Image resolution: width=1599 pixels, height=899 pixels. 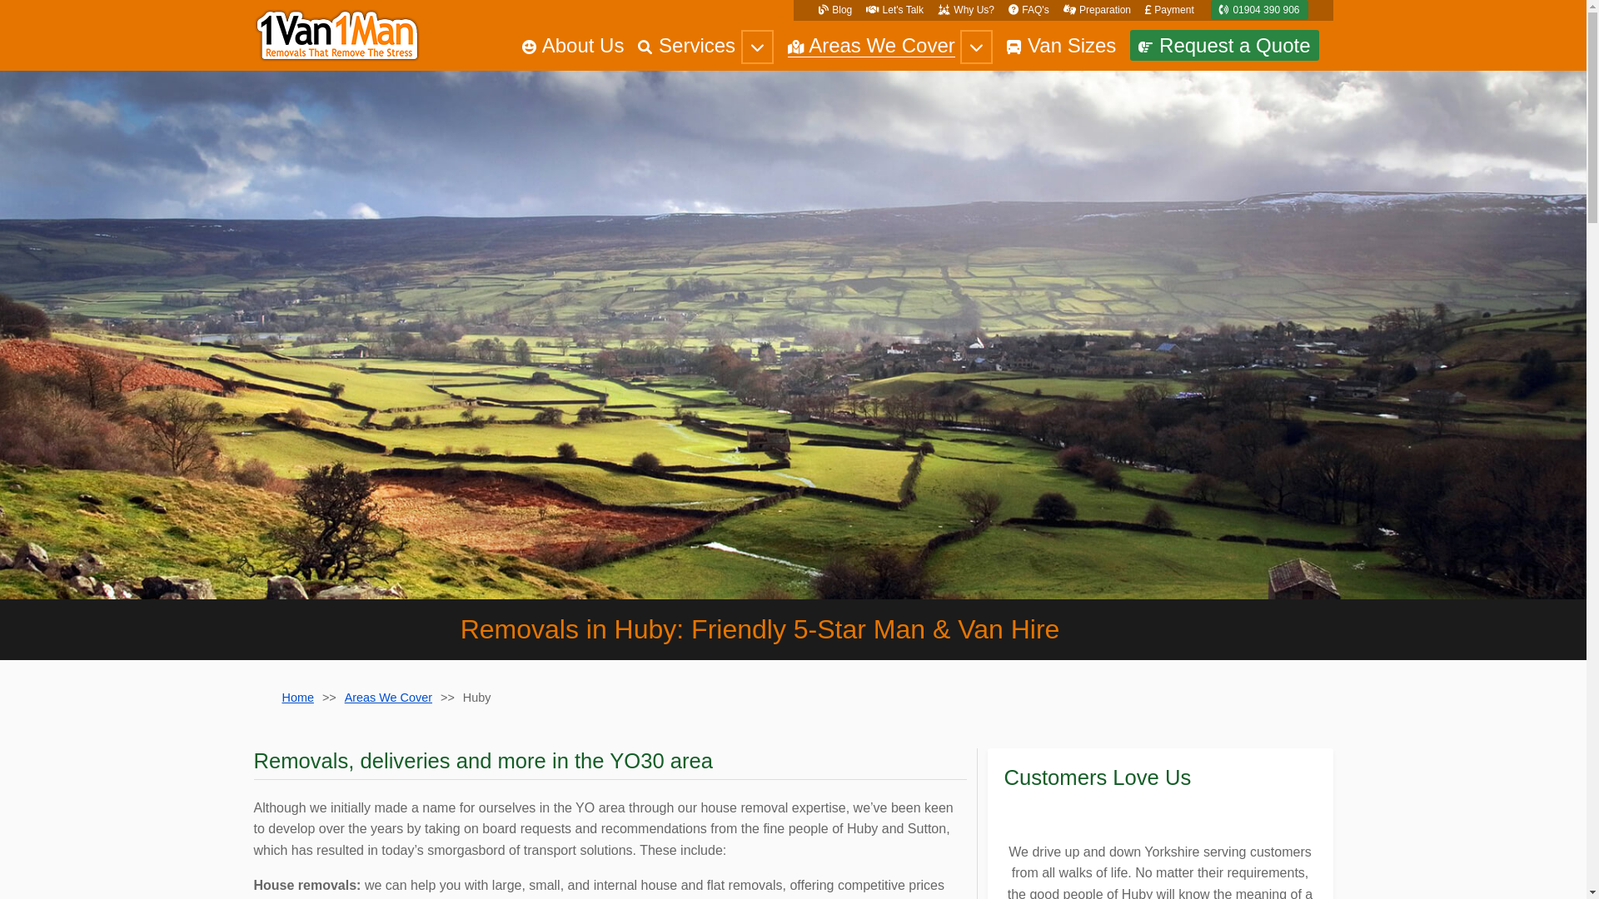 What do you see at coordinates (1004, 819) in the screenshot?
I see `York removal company` at bounding box center [1004, 819].